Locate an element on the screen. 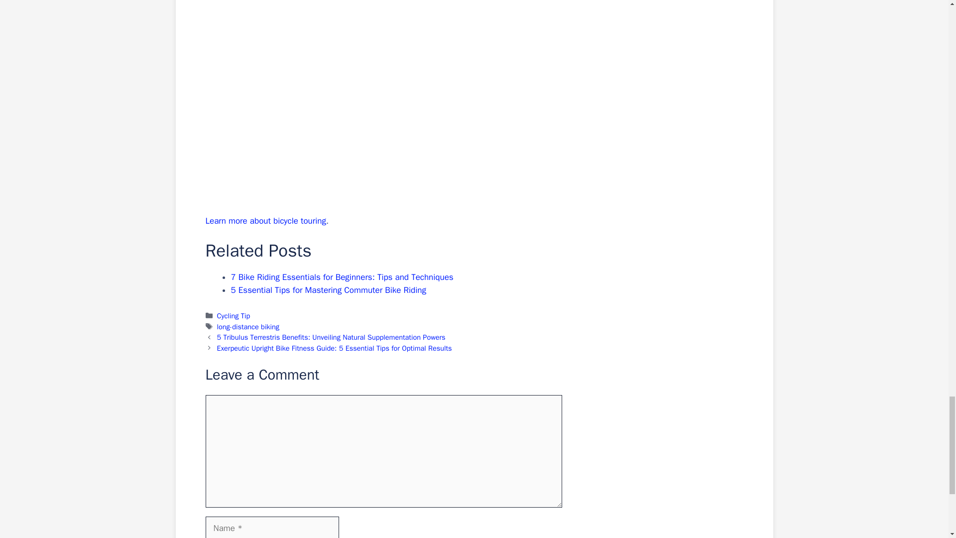  5 Essential Tips for Mastering Commuter Bike Riding is located at coordinates (329, 290).